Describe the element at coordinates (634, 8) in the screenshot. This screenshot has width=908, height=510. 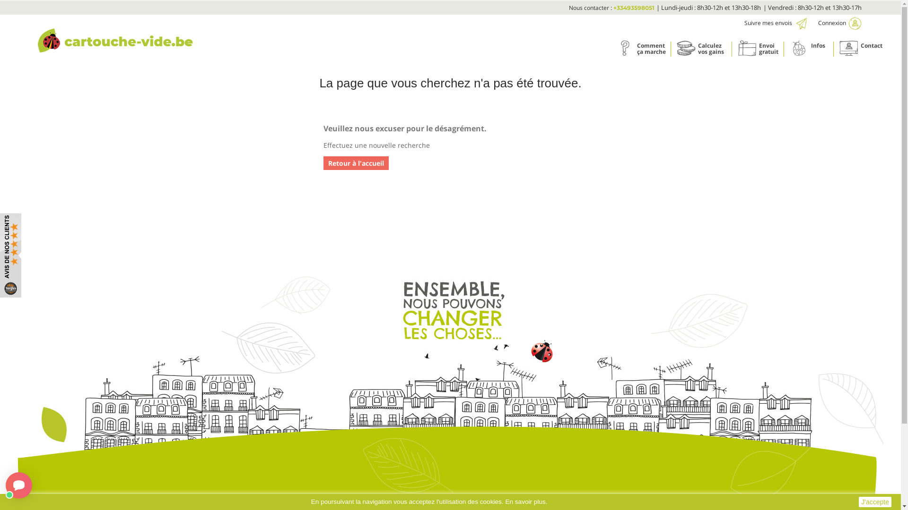
I see `+33493598051` at that location.